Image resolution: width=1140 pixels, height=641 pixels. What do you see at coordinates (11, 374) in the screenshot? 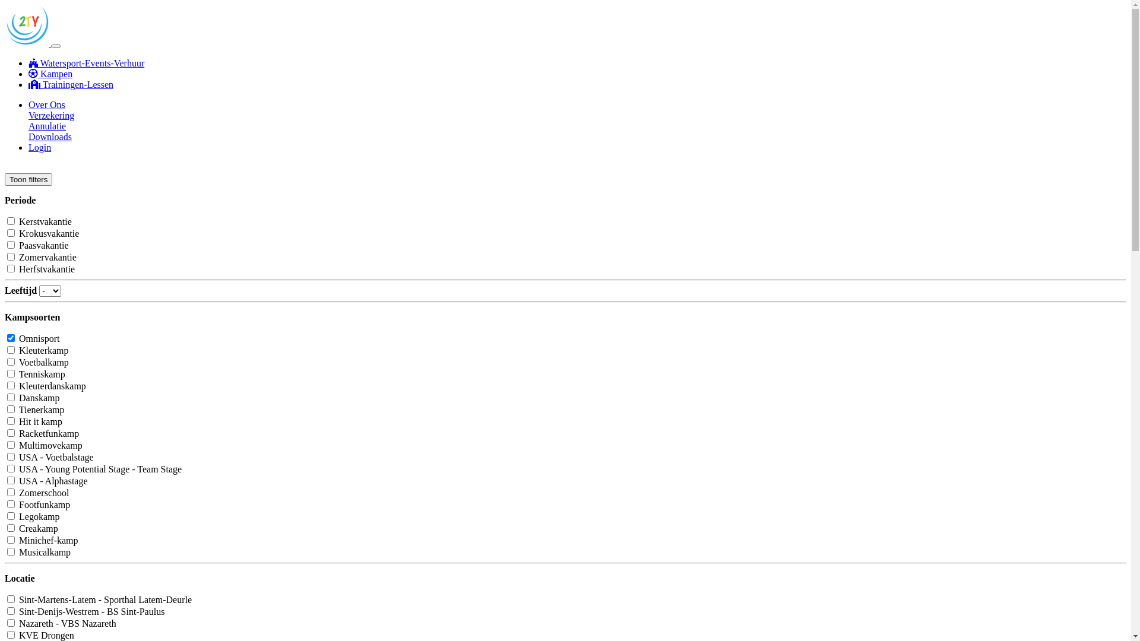
I see `on` at bounding box center [11, 374].